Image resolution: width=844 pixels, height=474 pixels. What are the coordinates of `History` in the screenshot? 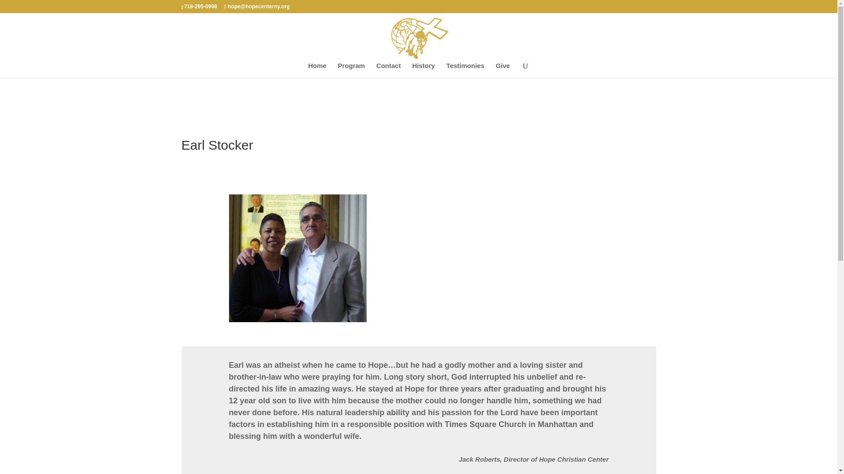 It's located at (424, 70).